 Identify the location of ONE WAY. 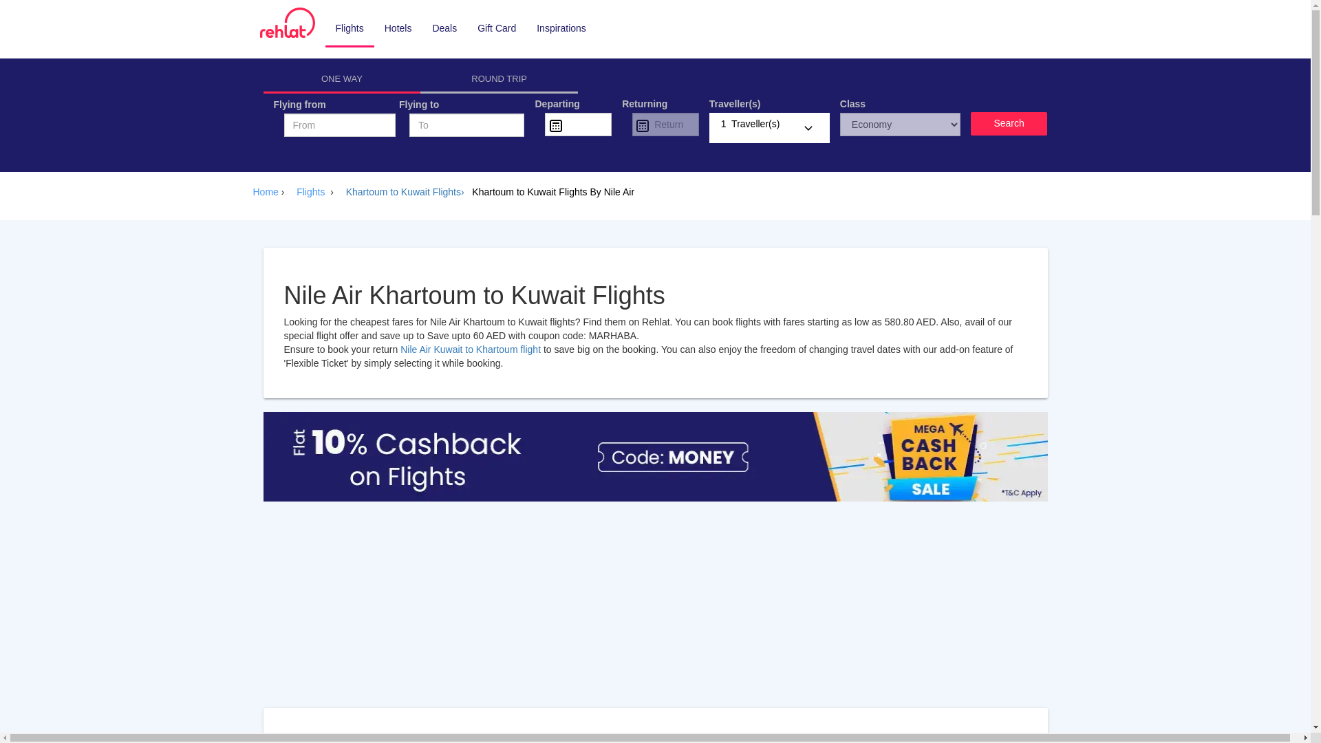
(341, 80).